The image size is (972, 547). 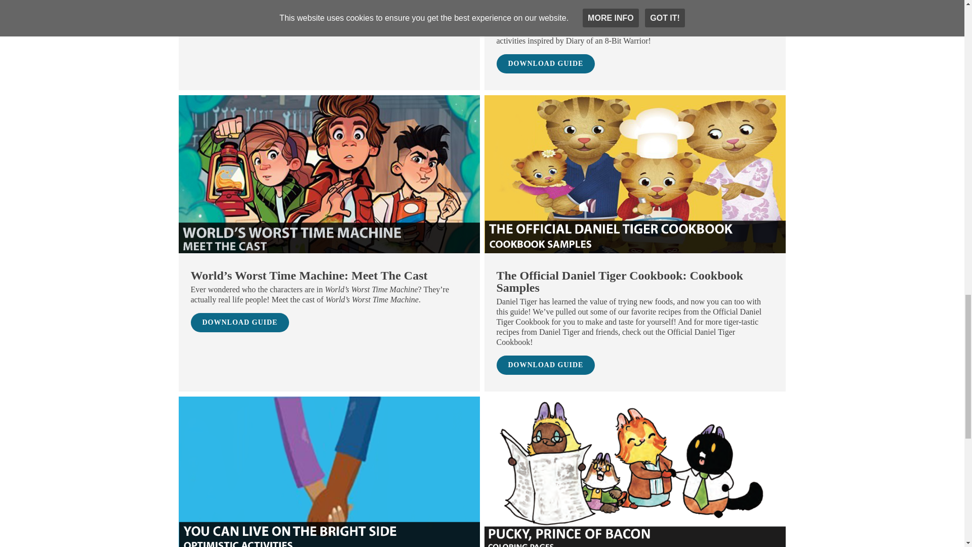 What do you see at coordinates (239, 322) in the screenshot?
I see `DOWNLOAD GUIDE` at bounding box center [239, 322].